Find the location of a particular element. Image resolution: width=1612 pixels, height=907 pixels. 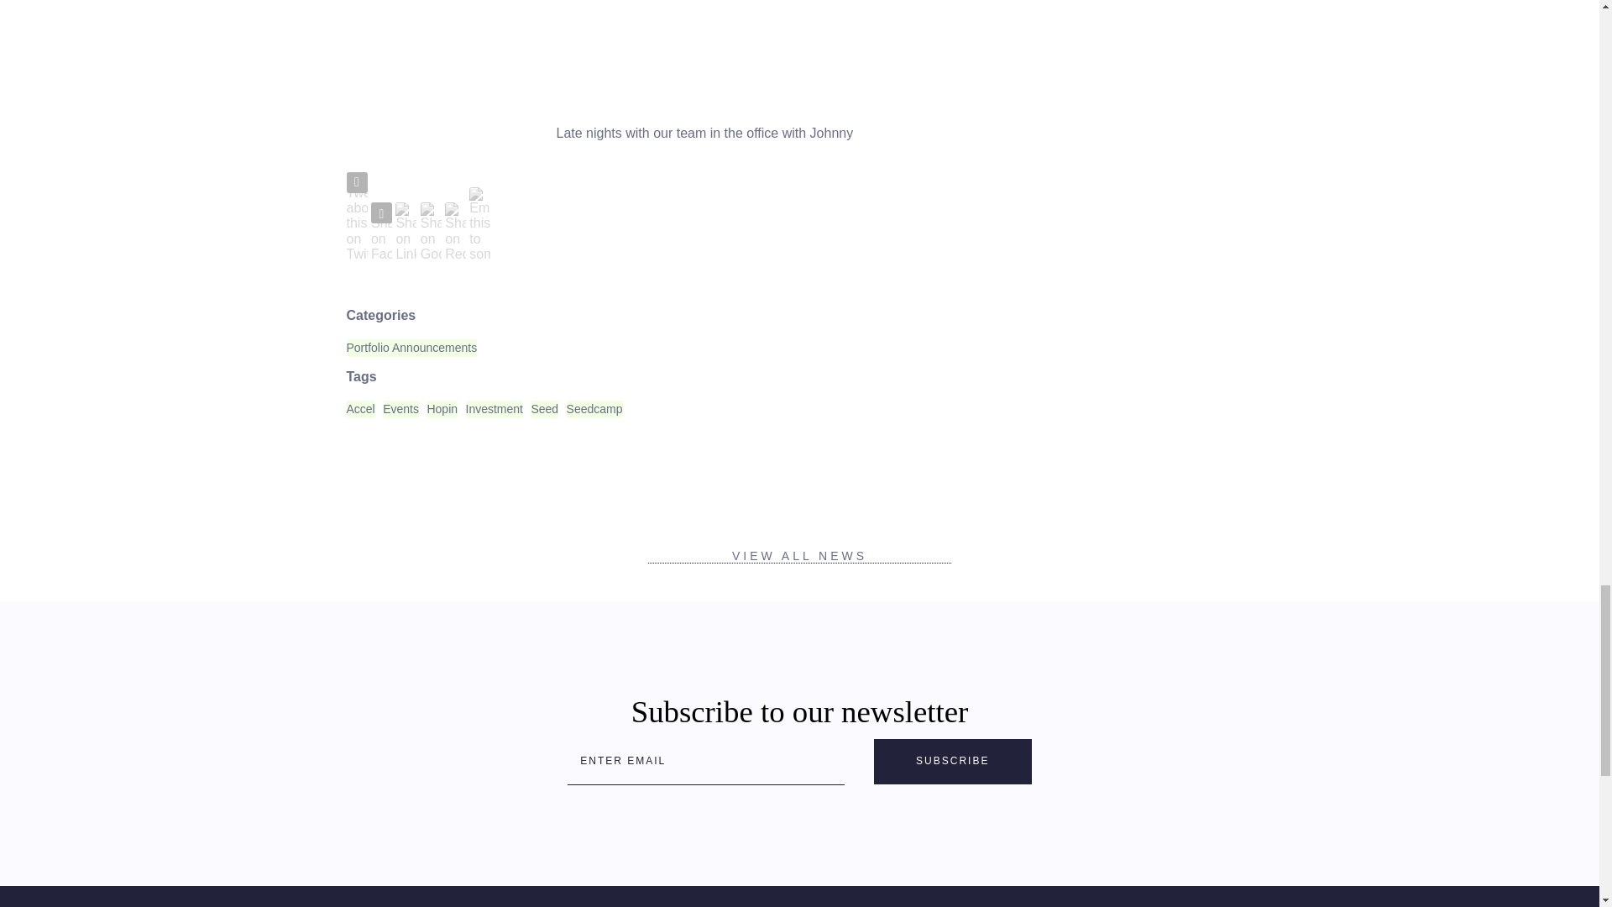

Portfolio Announcements is located at coordinates (411, 348).